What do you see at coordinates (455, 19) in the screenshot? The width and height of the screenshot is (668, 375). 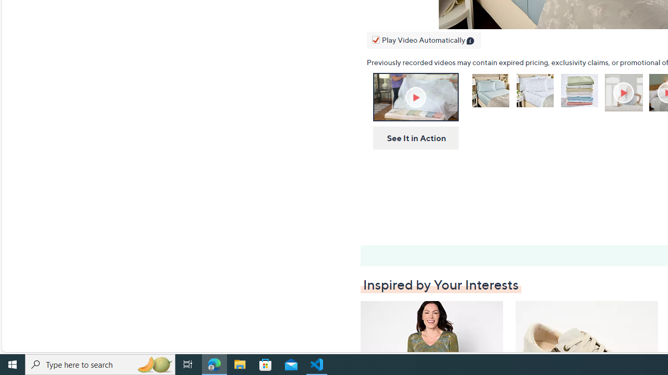 I see `Picture-in-Picture` at bounding box center [455, 19].